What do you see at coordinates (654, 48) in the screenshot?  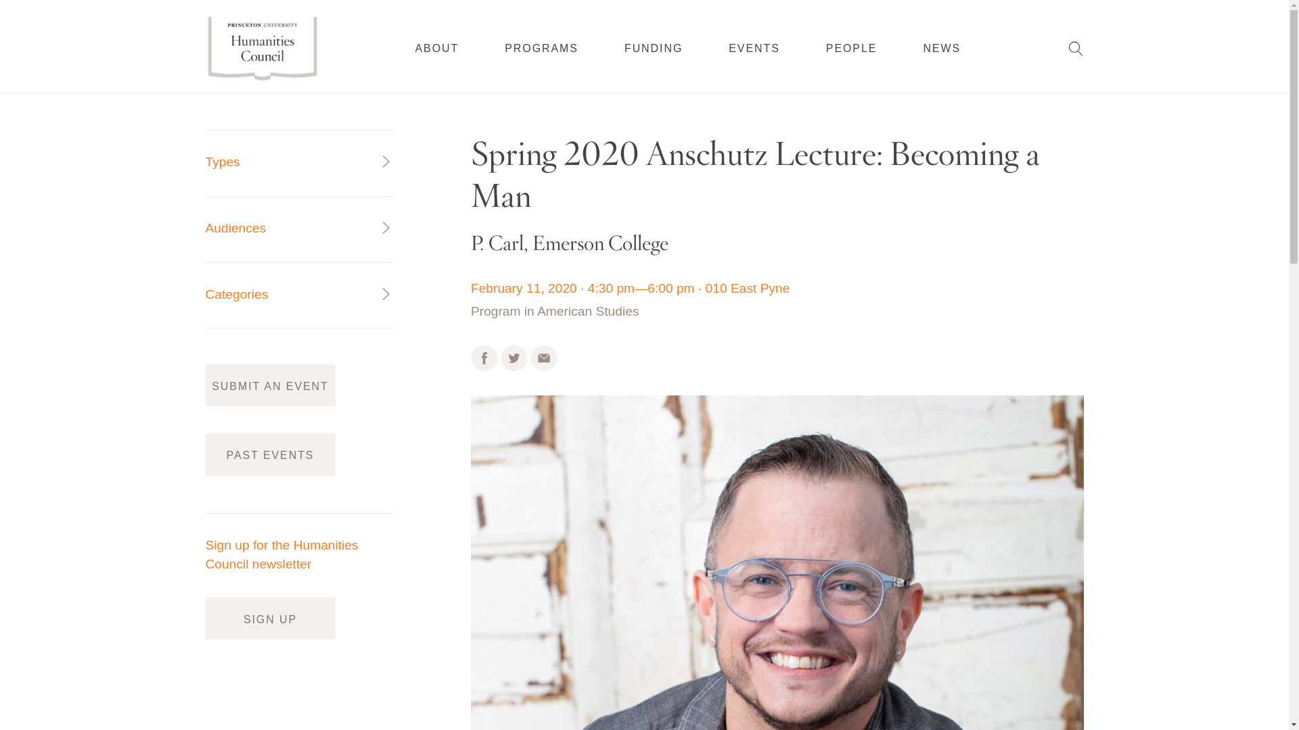 I see `FUNDING` at bounding box center [654, 48].